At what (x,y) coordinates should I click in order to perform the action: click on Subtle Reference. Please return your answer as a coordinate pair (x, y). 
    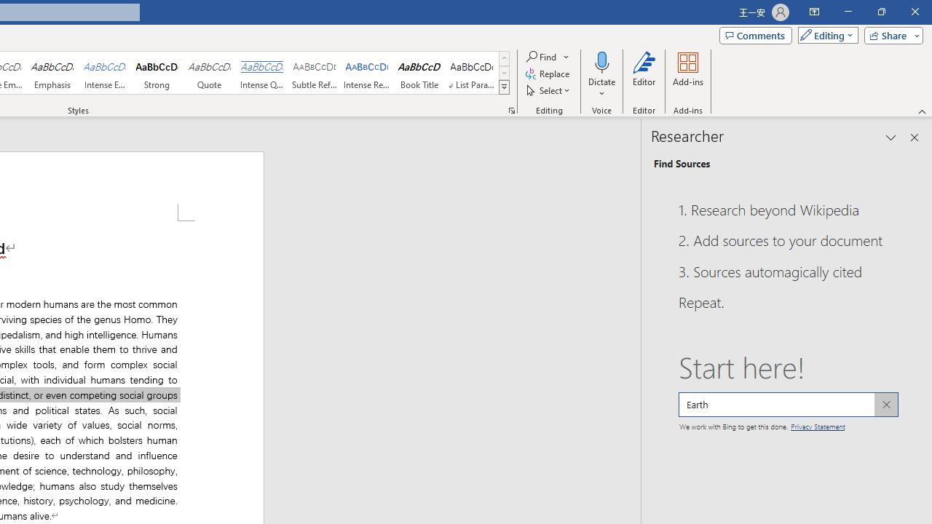
    Looking at the image, I should click on (315, 73).